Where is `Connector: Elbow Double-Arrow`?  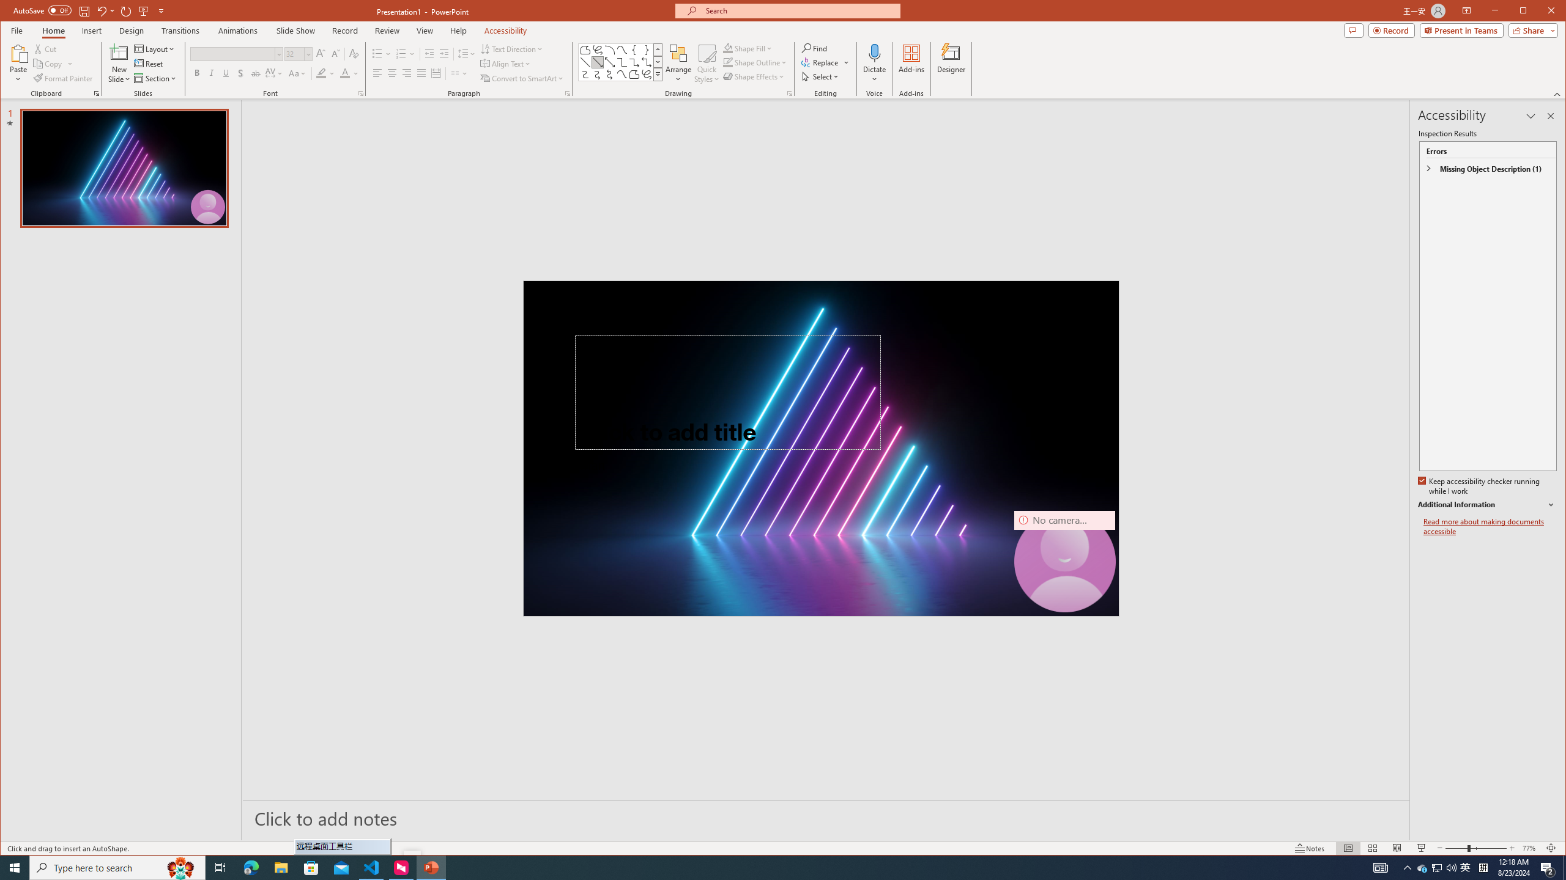 Connector: Elbow Double-Arrow is located at coordinates (647, 62).